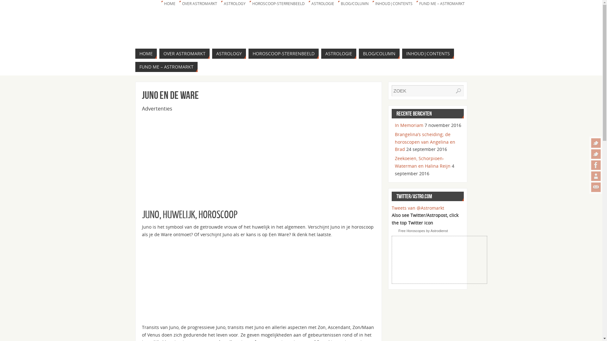 The width and height of the screenshot is (607, 341). What do you see at coordinates (284, 54) in the screenshot?
I see `HOROSCOOP-STERRENBEELD` at bounding box center [284, 54].